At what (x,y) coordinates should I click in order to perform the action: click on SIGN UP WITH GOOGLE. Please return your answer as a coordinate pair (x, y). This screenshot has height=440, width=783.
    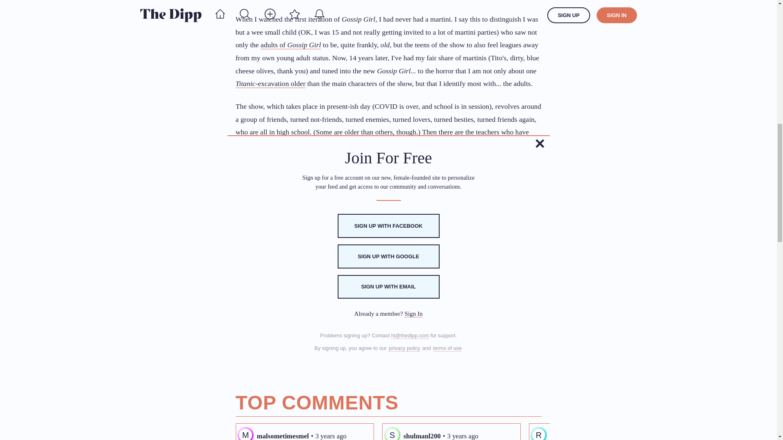
    Looking at the image, I should click on (388, 256).